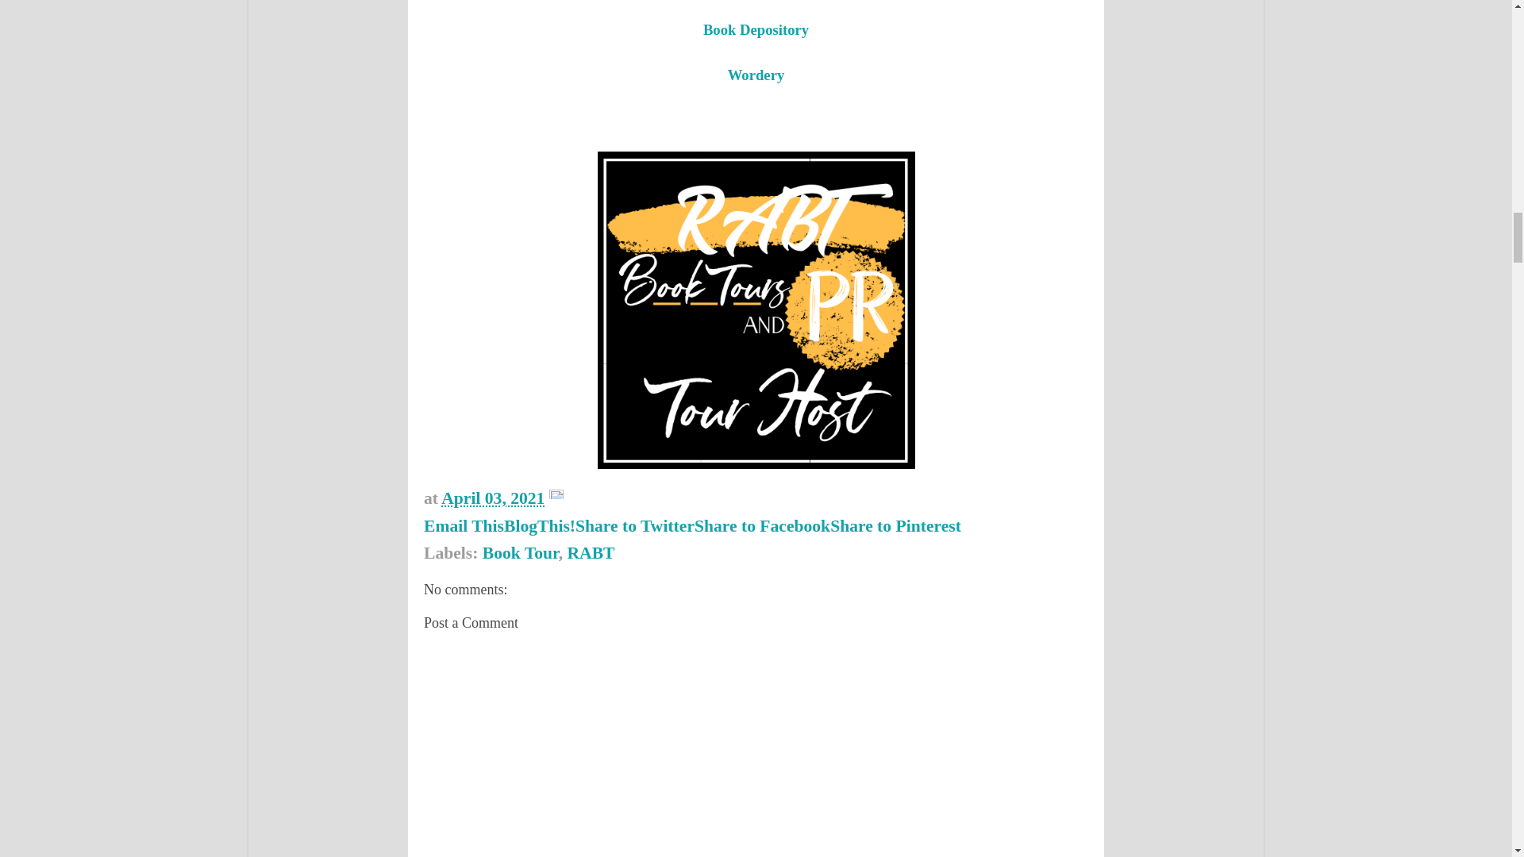  What do you see at coordinates (756, 29) in the screenshot?
I see `Book Depository` at bounding box center [756, 29].